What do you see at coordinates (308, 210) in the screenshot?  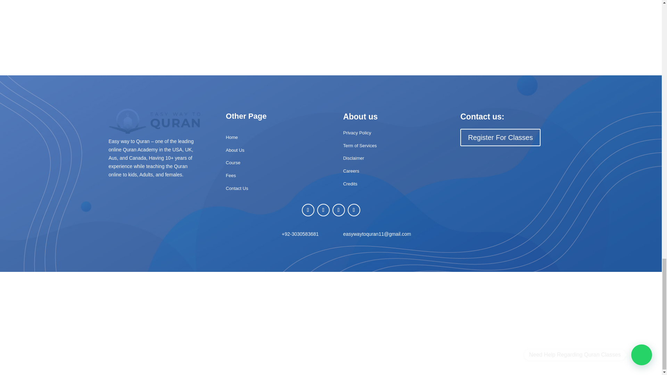 I see `Follow on Facebook` at bounding box center [308, 210].